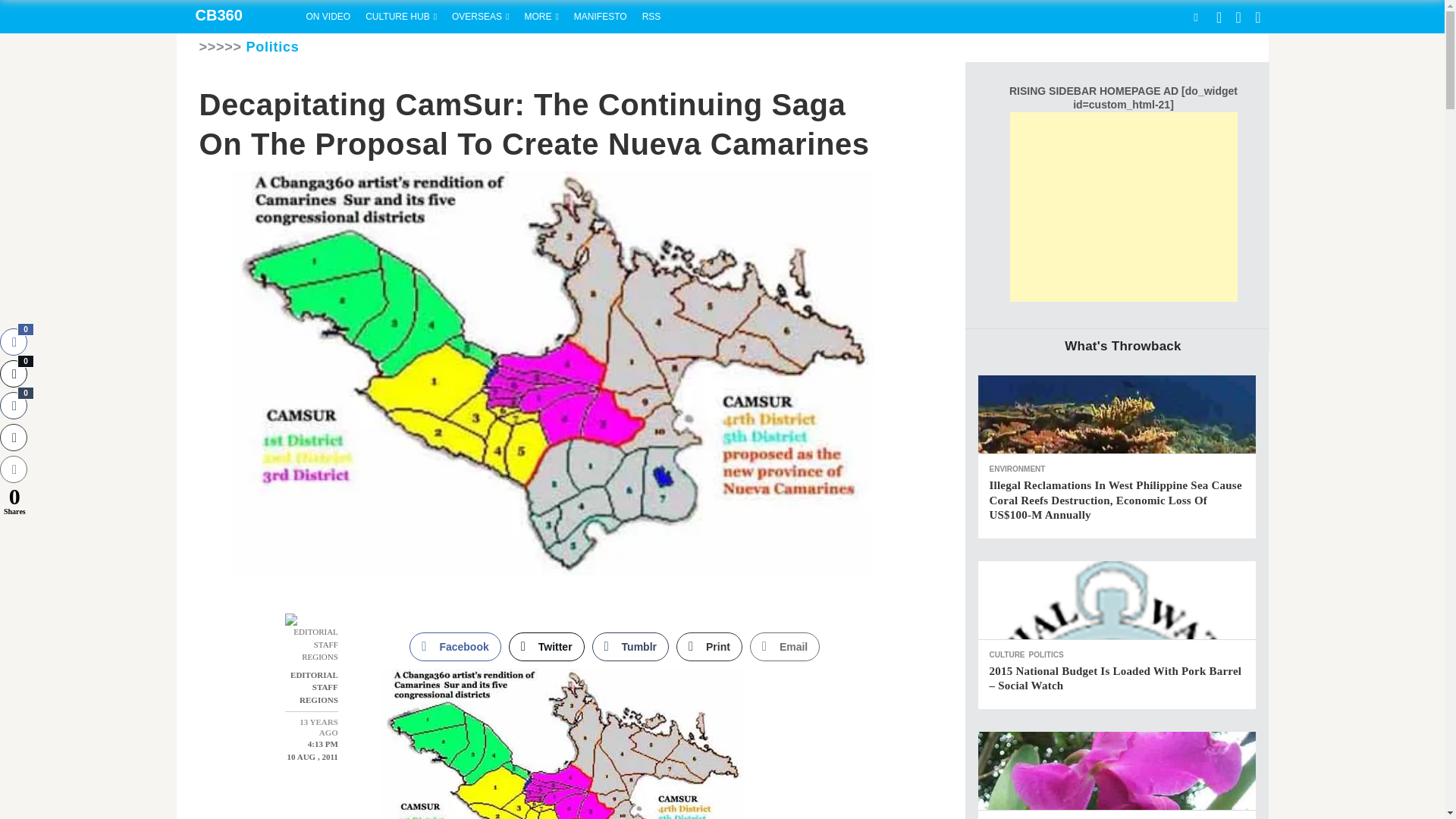 This screenshot has width=1456, height=819. What do you see at coordinates (400, 17) in the screenshot?
I see `CULTURE HUB` at bounding box center [400, 17].